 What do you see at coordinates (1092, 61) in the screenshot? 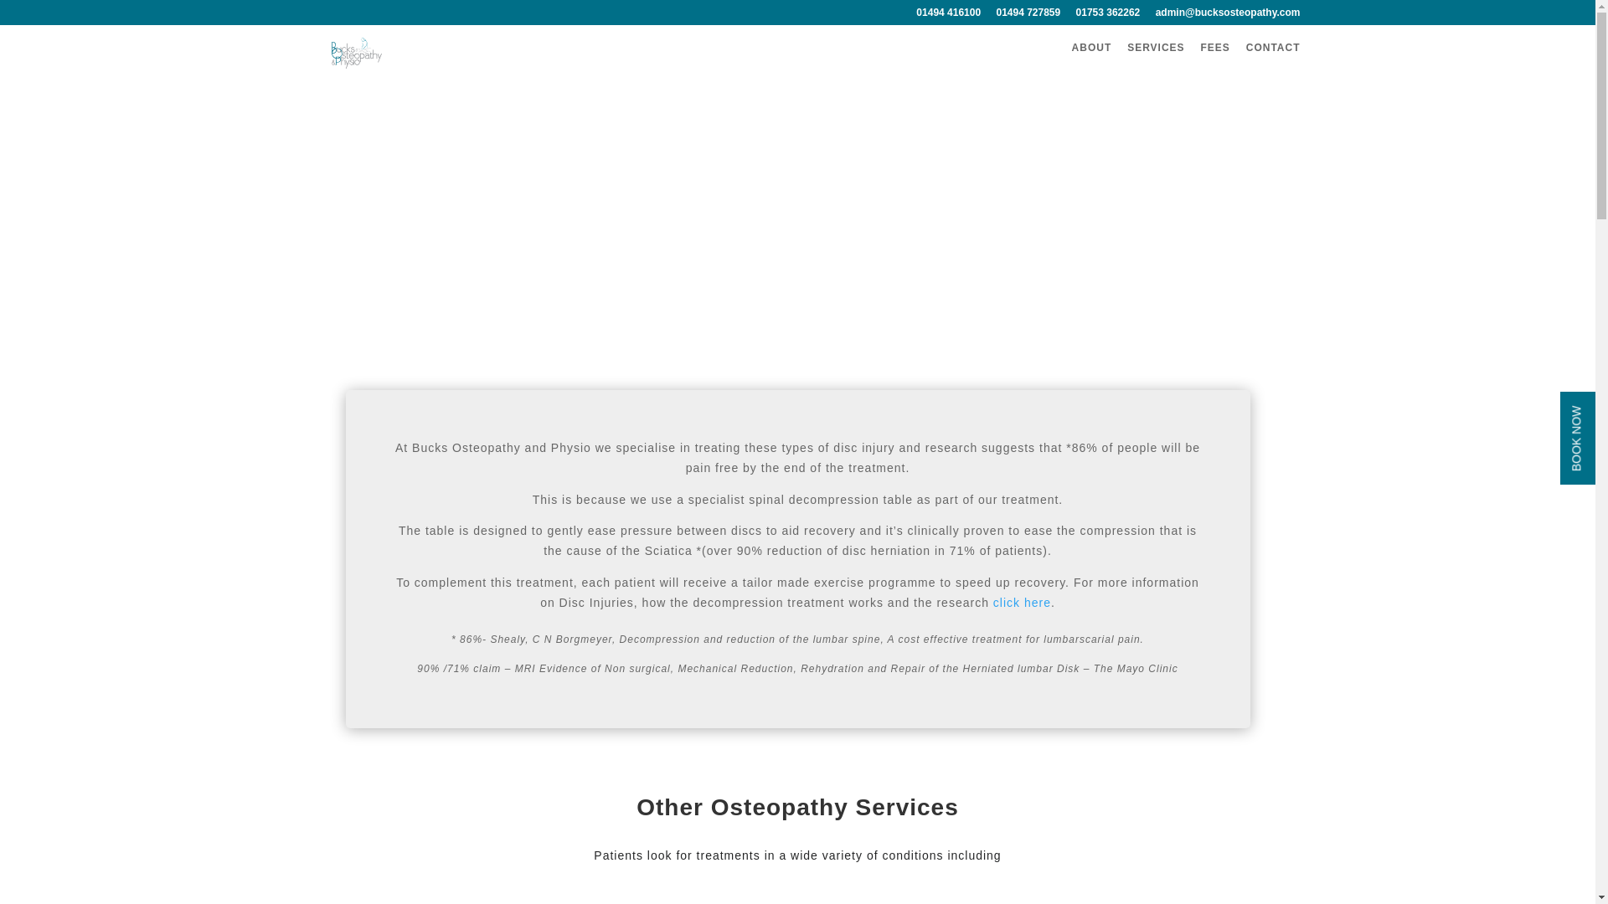
I see `ABOUT` at bounding box center [1092, 61].